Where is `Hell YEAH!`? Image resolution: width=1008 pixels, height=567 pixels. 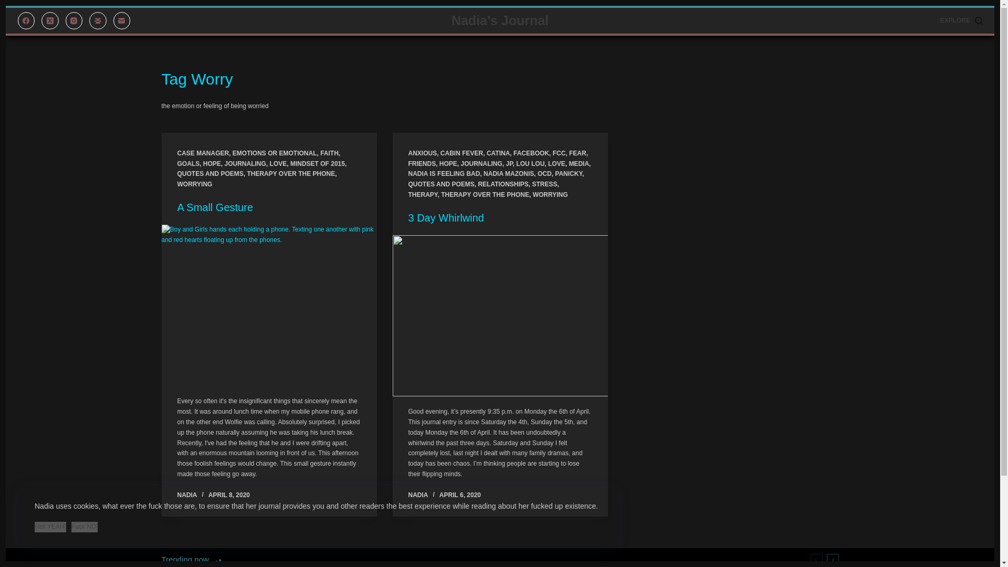 Hell YEAH! is located at coordinates (50, 527).